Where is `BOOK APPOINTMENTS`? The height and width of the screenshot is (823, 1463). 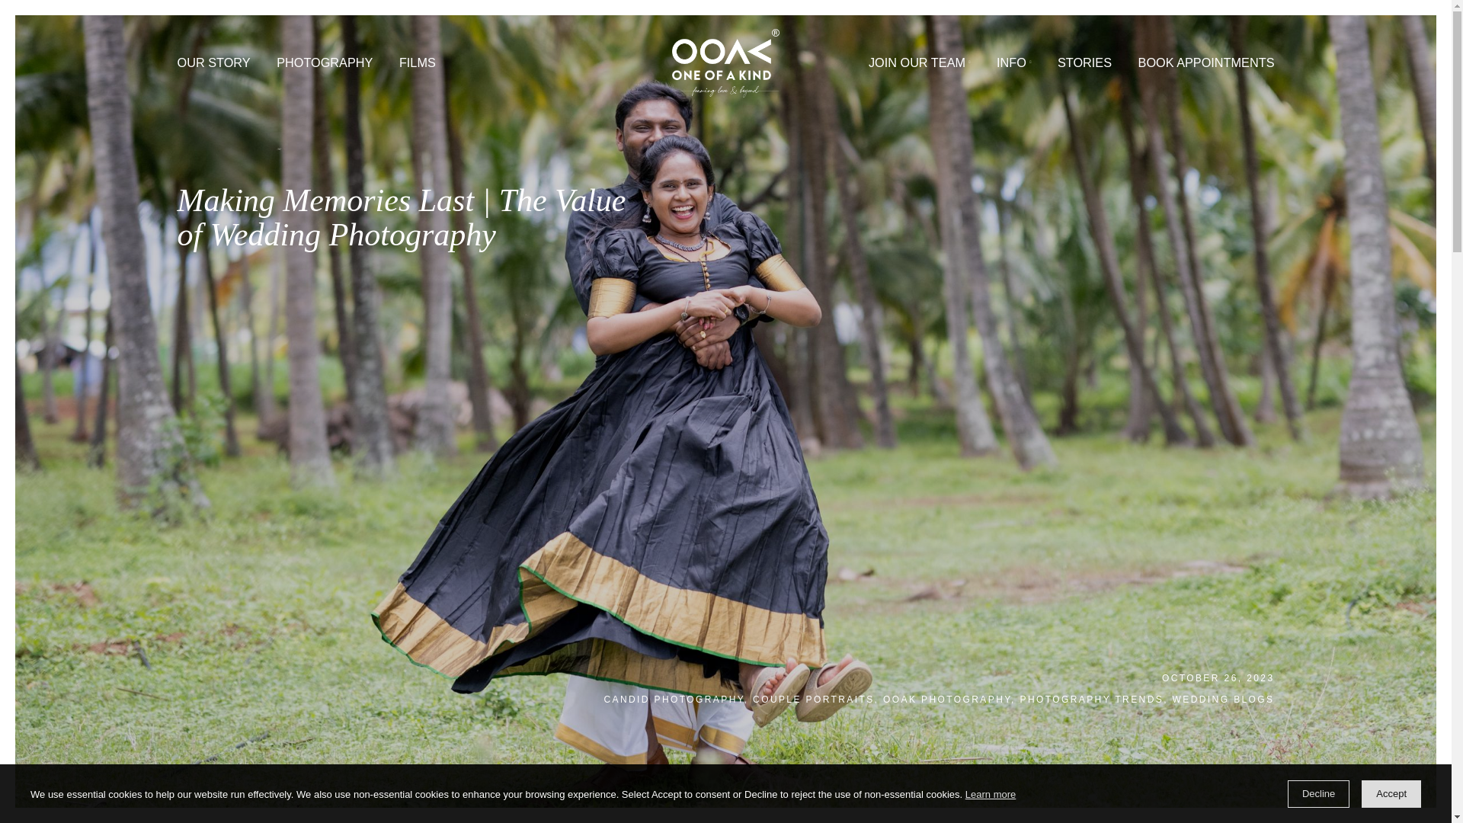 BOOK APPOINTMENTS is located at coordinates (1340, 69).